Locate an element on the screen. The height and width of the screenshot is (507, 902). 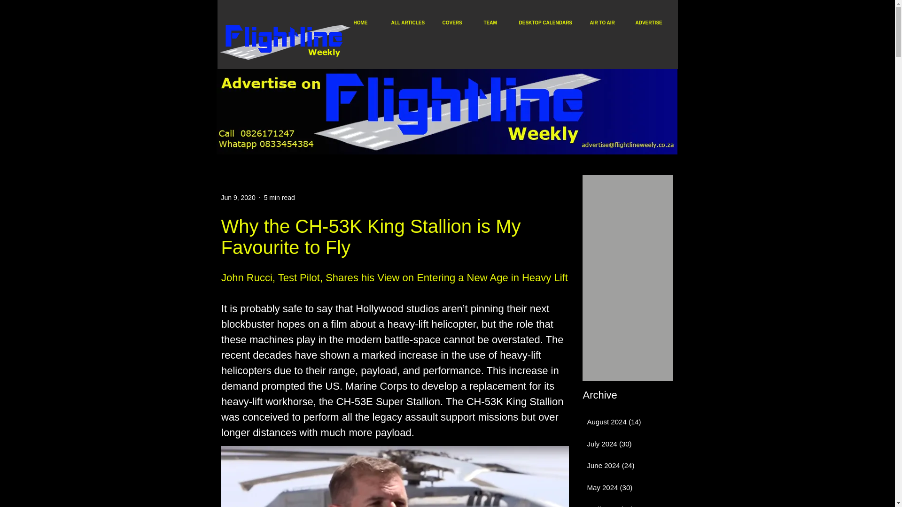
DESKTOP CALENDARS is located at coordinates (549, 23).